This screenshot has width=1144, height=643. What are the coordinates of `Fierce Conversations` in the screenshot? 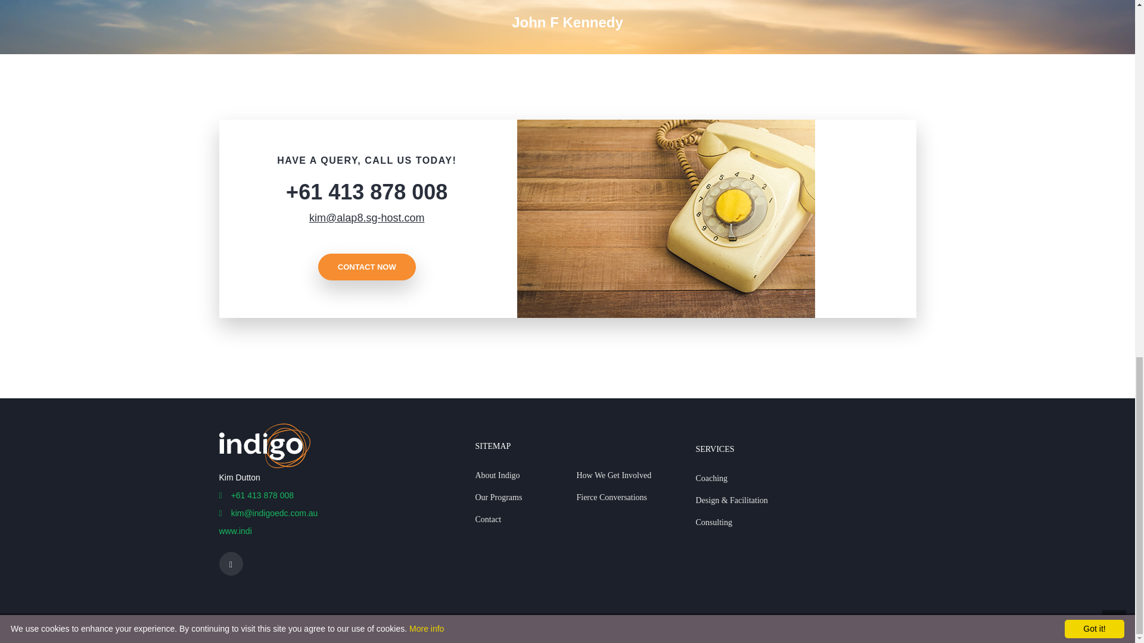 It's located at (627, 497).